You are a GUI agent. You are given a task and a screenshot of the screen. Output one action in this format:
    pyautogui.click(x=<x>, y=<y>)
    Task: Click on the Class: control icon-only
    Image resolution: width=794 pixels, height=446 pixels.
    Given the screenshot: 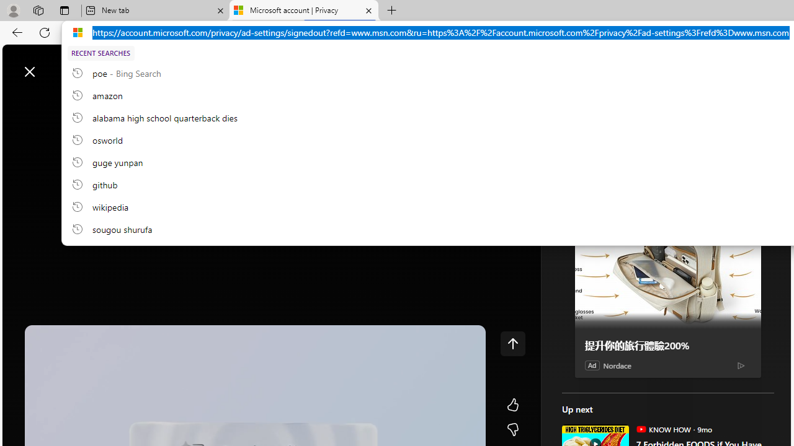 What is the action you would take?
    pyautogui.click(x=512, y=343)
    